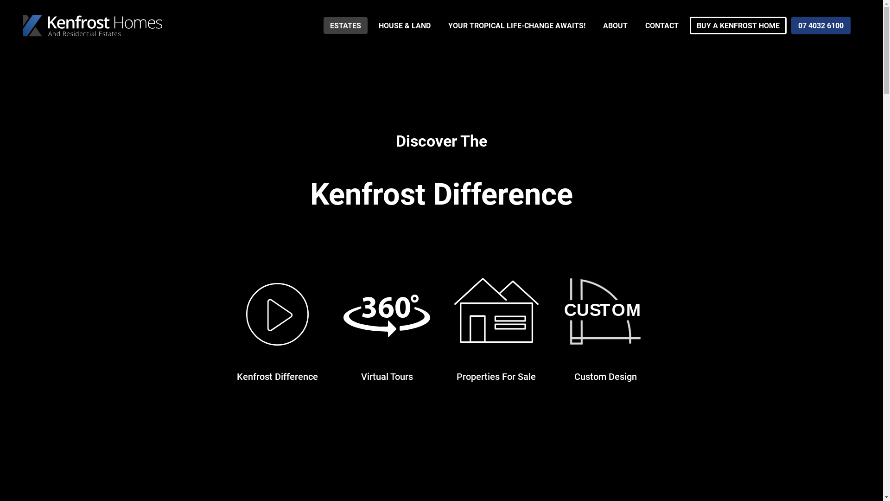 The height and width of the screenshot is (501, 890). Describe the element at coordinates (616, 26) in the screenshot. I see `ABOUT` at that location.